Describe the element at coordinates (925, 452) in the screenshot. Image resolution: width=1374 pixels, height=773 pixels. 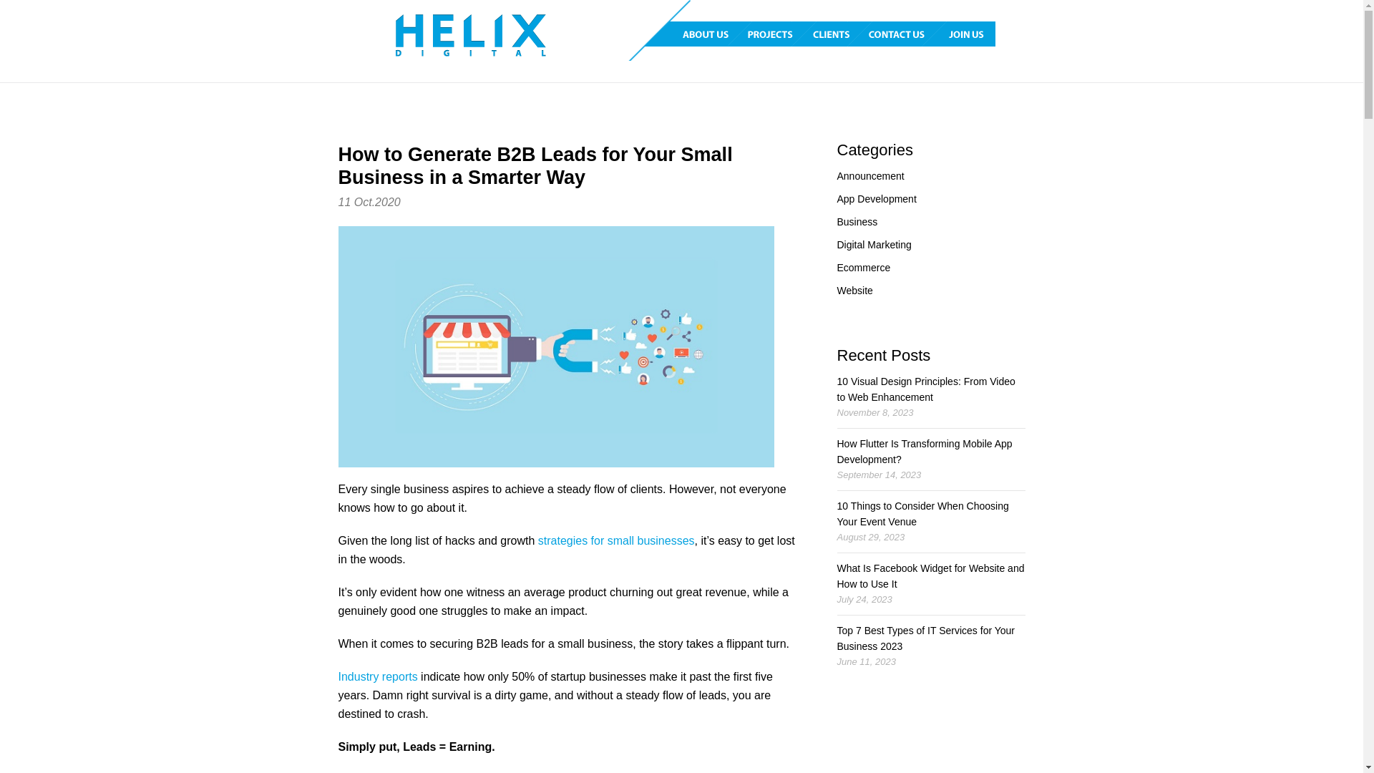
I see `How Flutter Is Transforming Mobile App Development?` at that location.